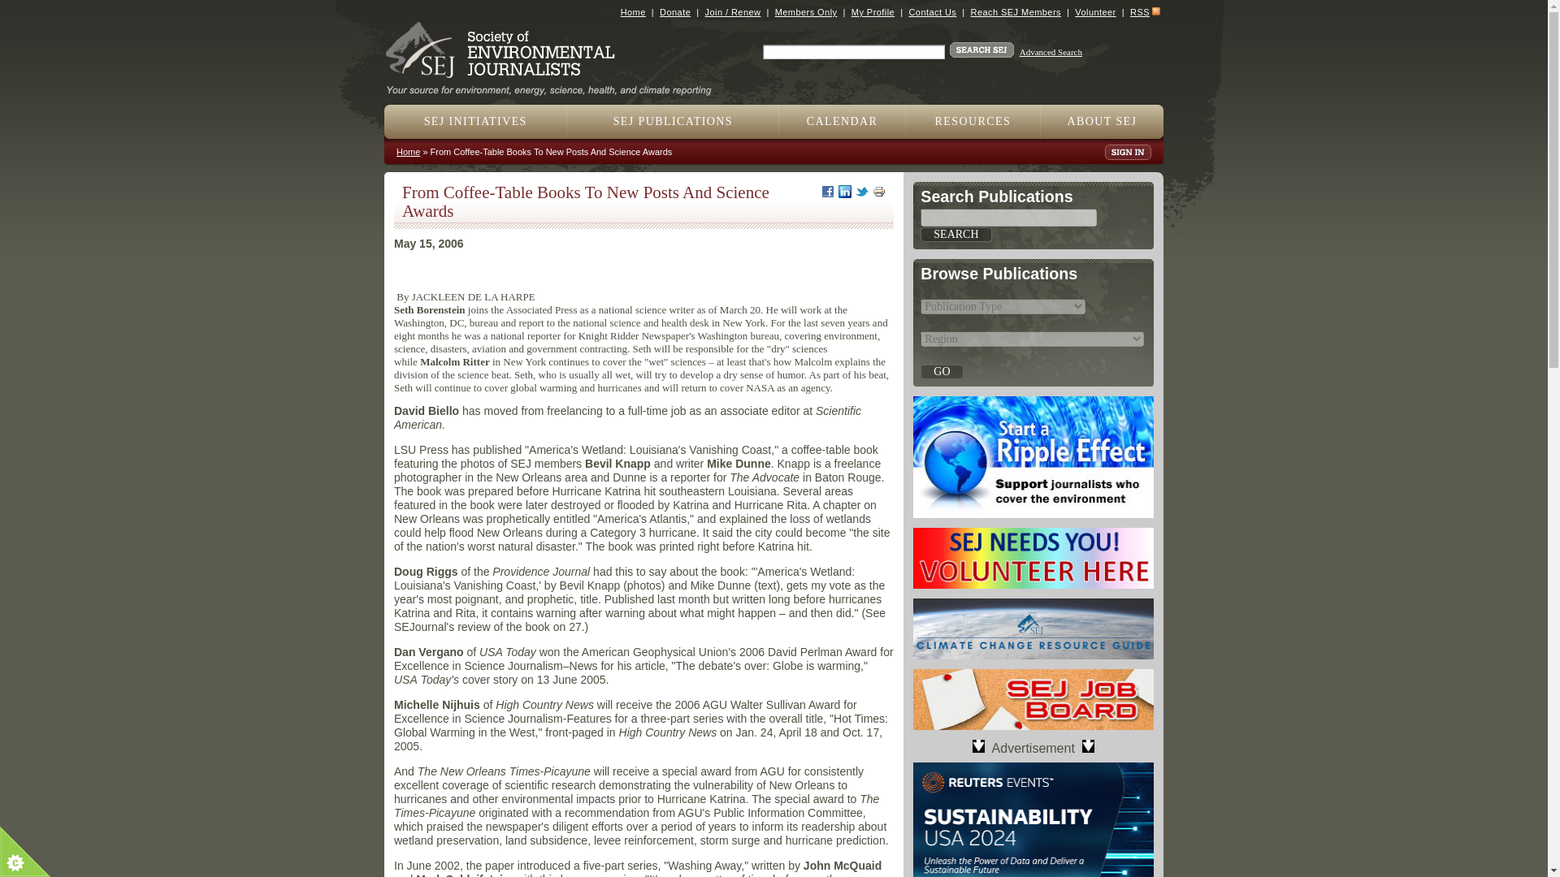  I want to click on SEJ INITIATIVES, so click(475, 121).